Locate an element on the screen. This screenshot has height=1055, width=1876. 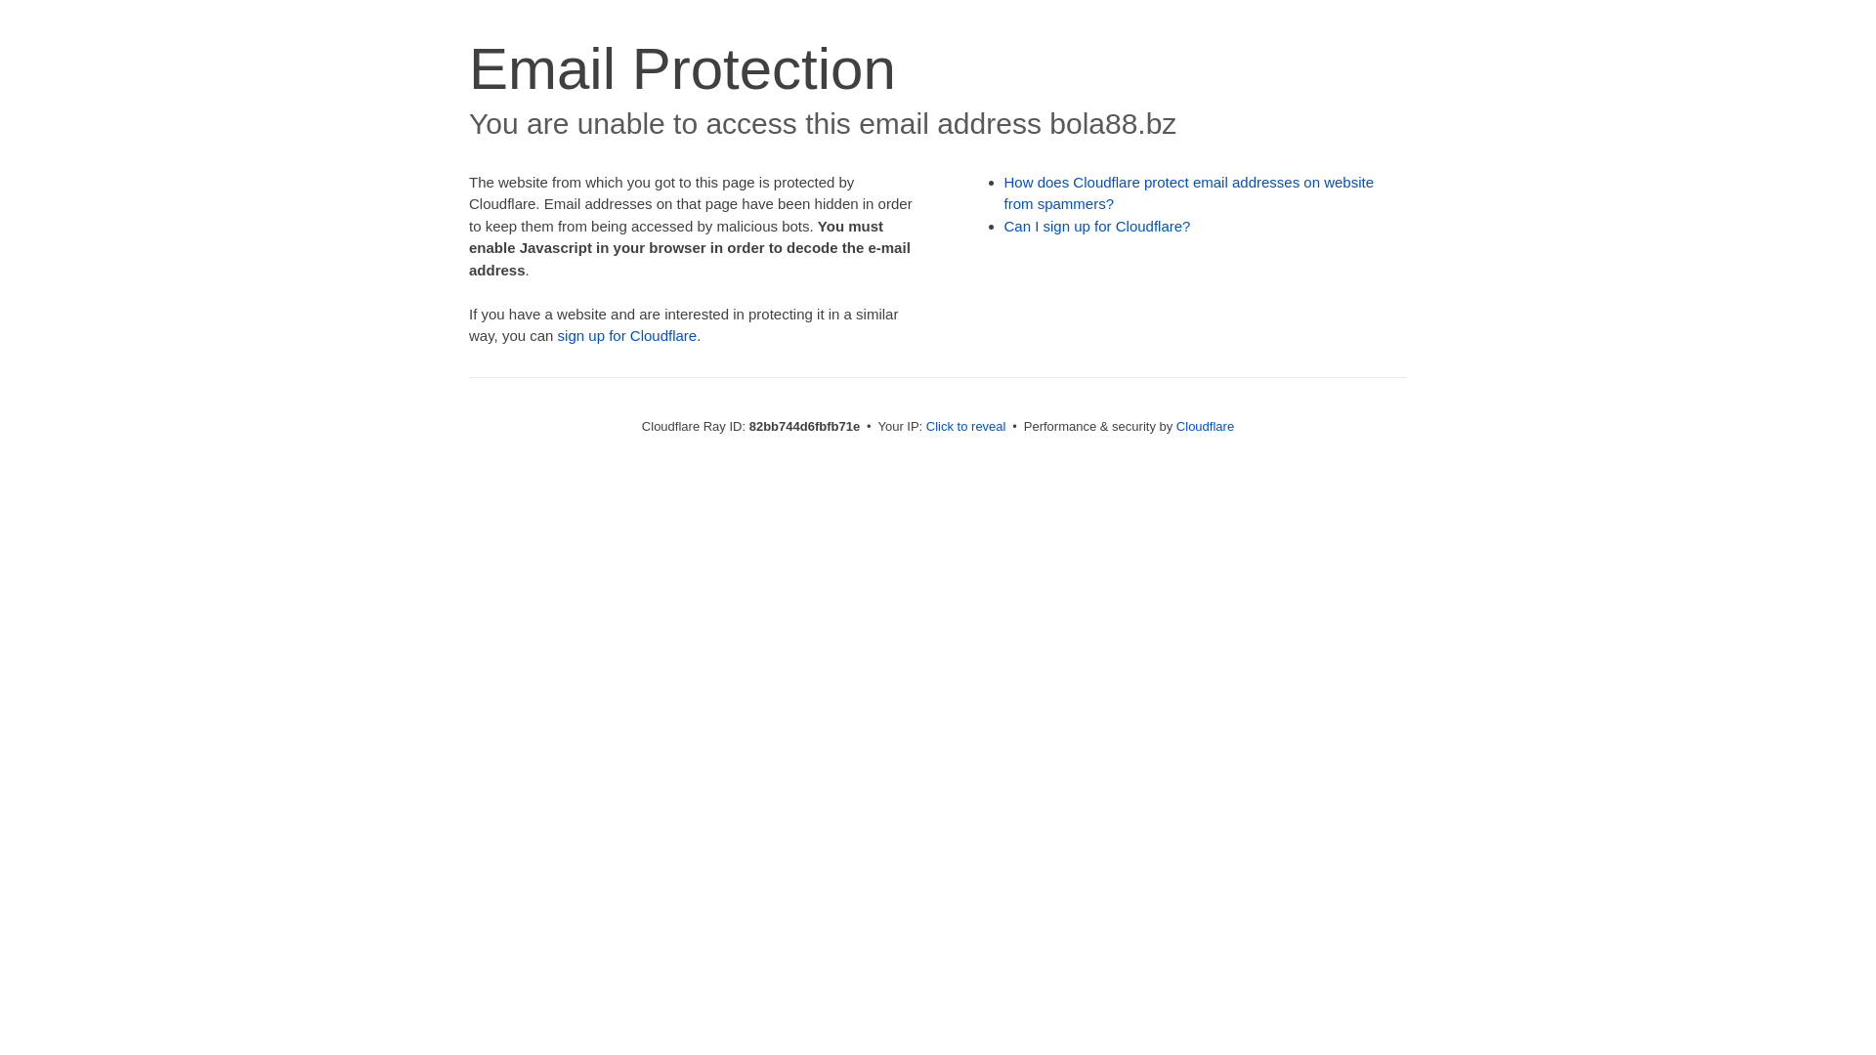
Cloudflare is located at coordinates (1206, 426).